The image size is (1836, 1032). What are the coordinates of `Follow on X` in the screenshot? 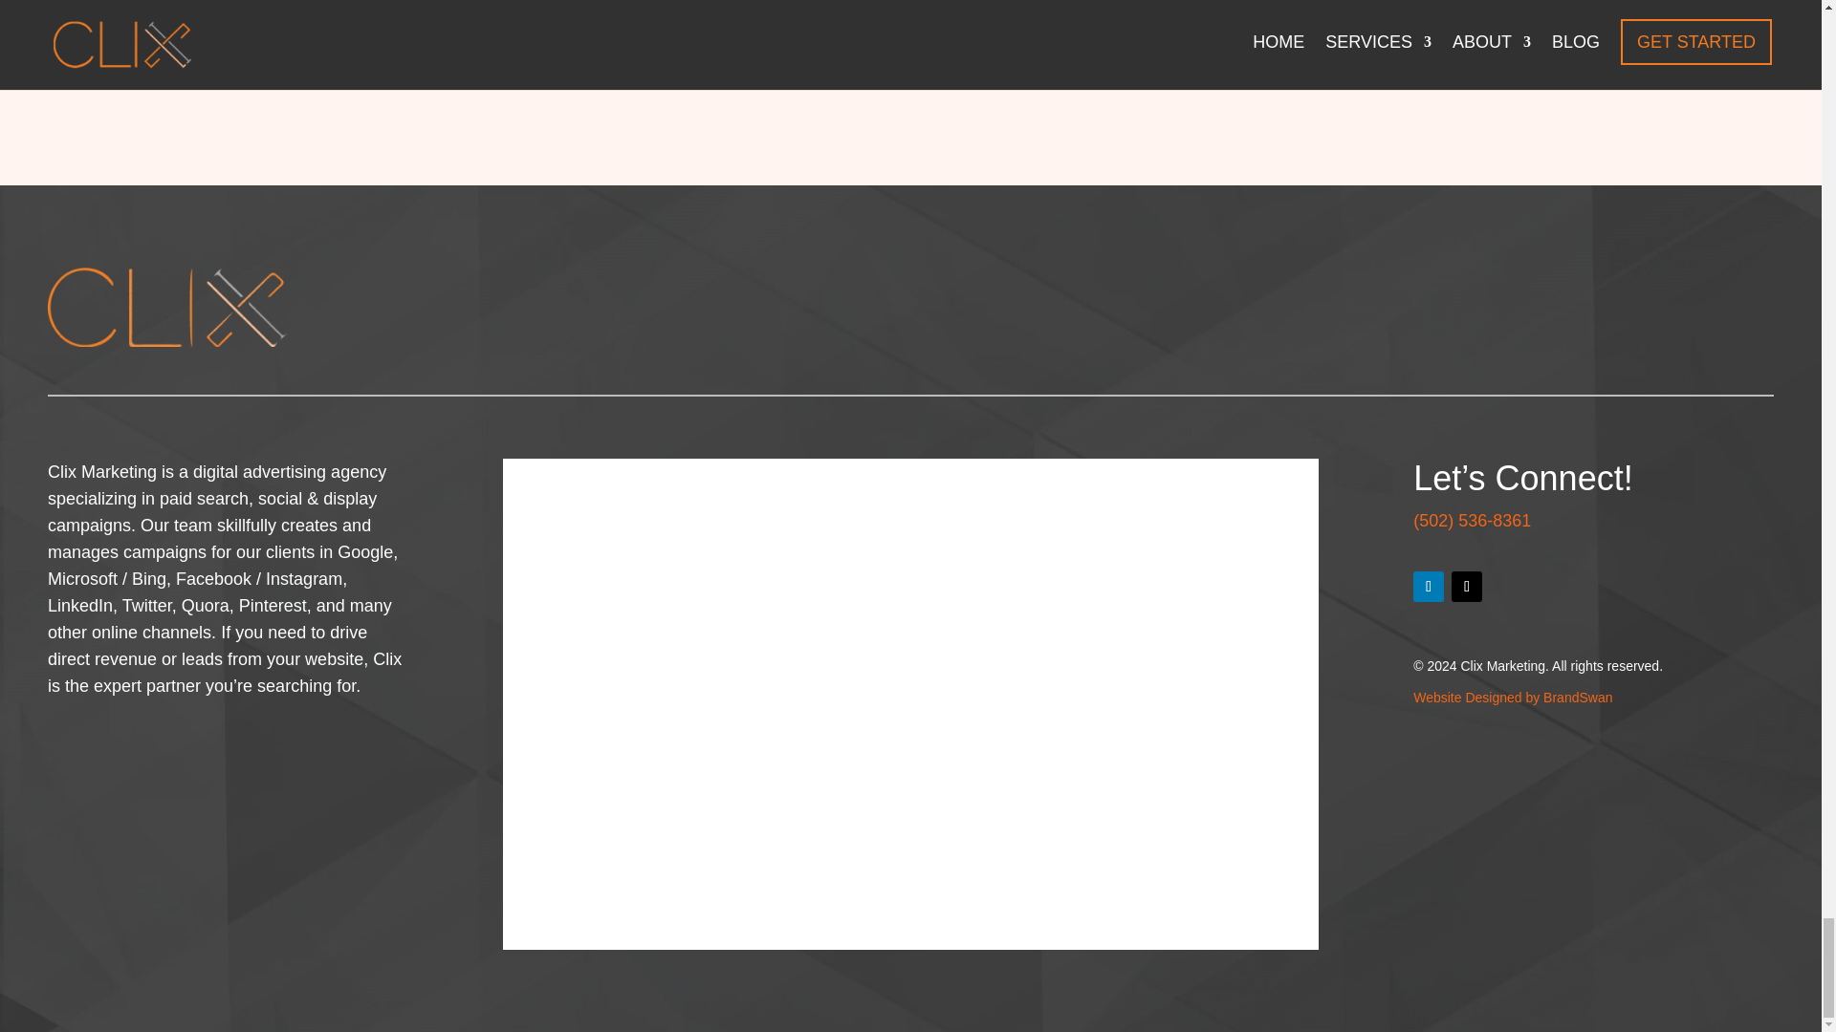 It's located at (1467, 587).